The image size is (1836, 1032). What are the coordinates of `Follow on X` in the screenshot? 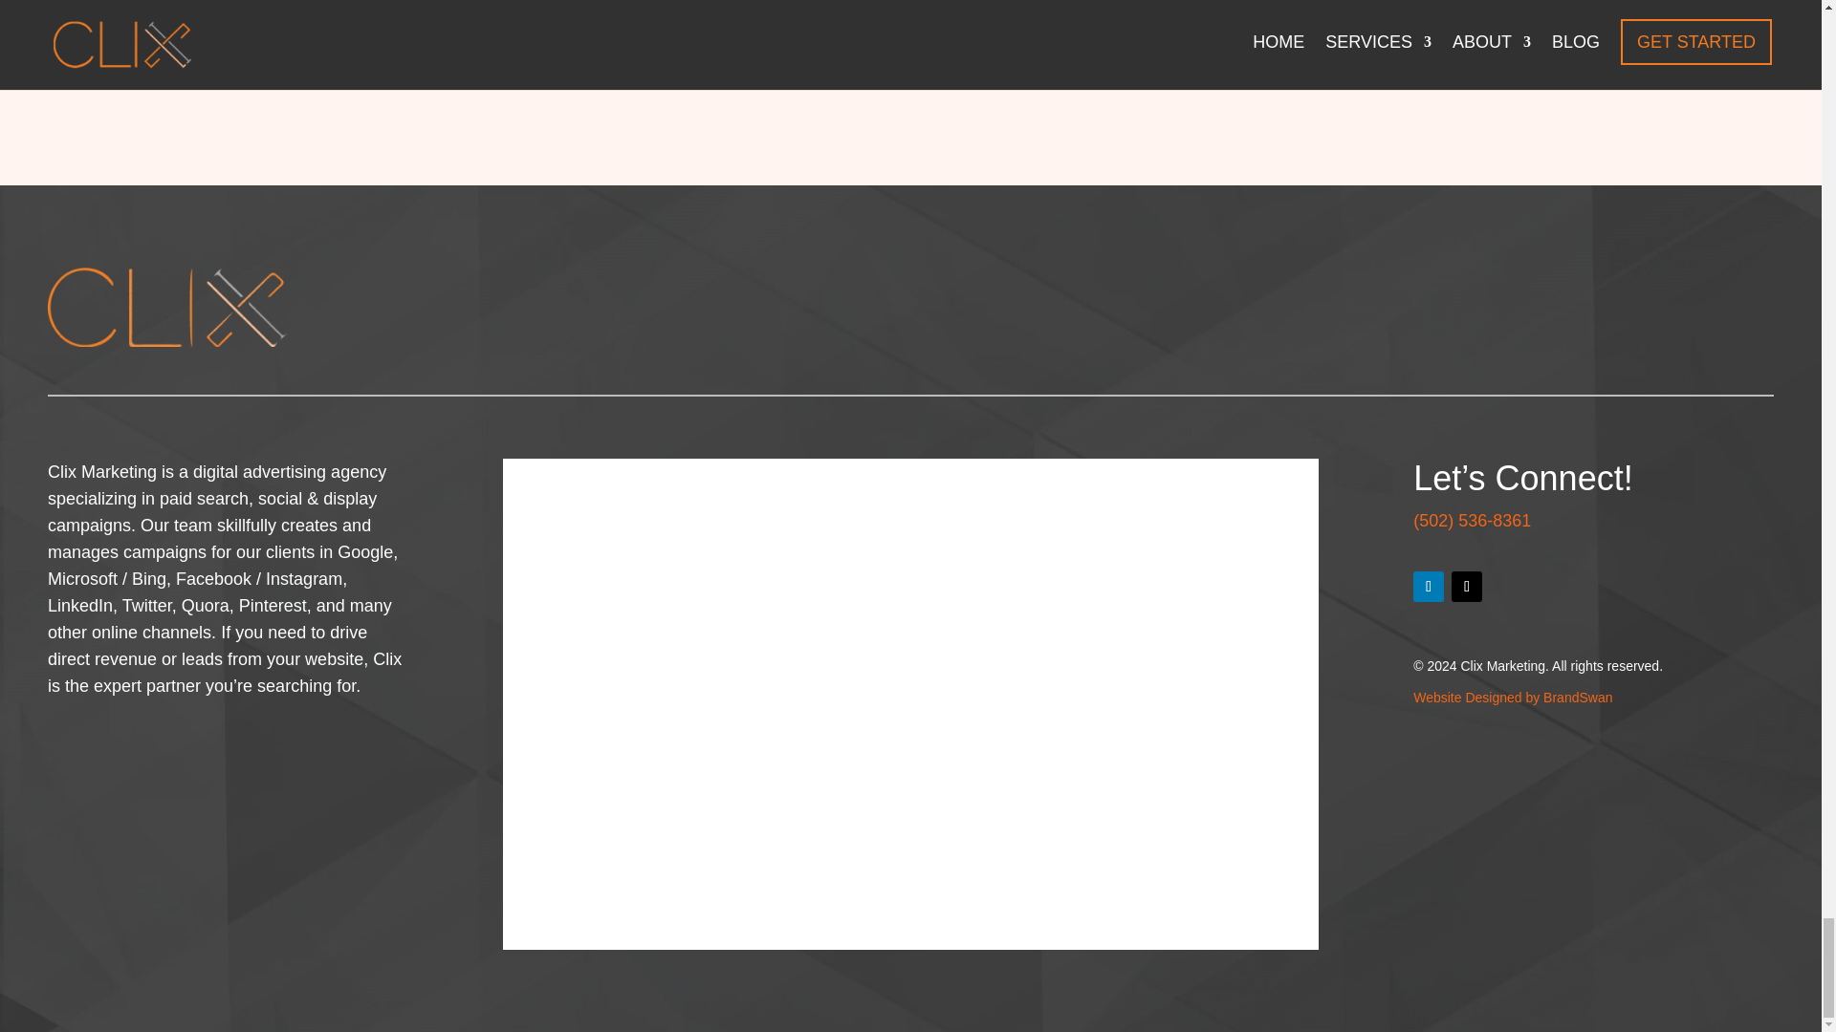 It's located at (1467, 587).